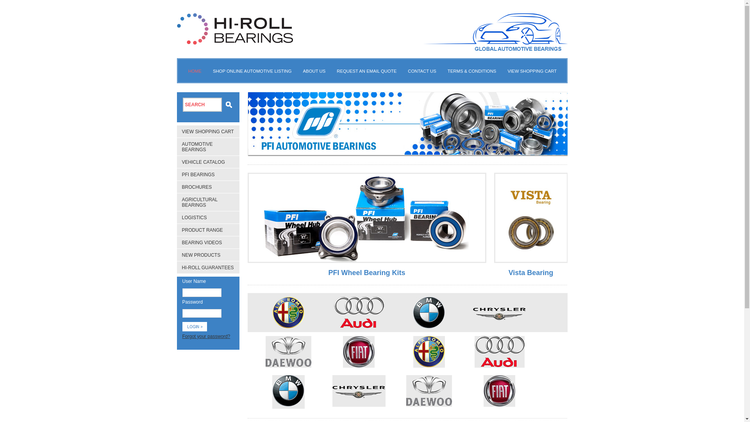  What do you see at coordinates (195, 218) in the screenshot?
I see `LOGISTICS` at bounding box center [195, 218].